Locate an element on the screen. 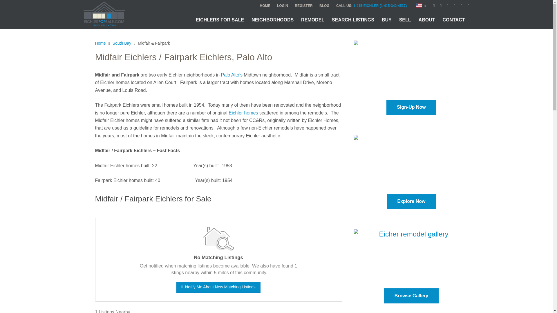 This screenshot has width=557, height=313. BLOG is located at coordinates (324, 6).